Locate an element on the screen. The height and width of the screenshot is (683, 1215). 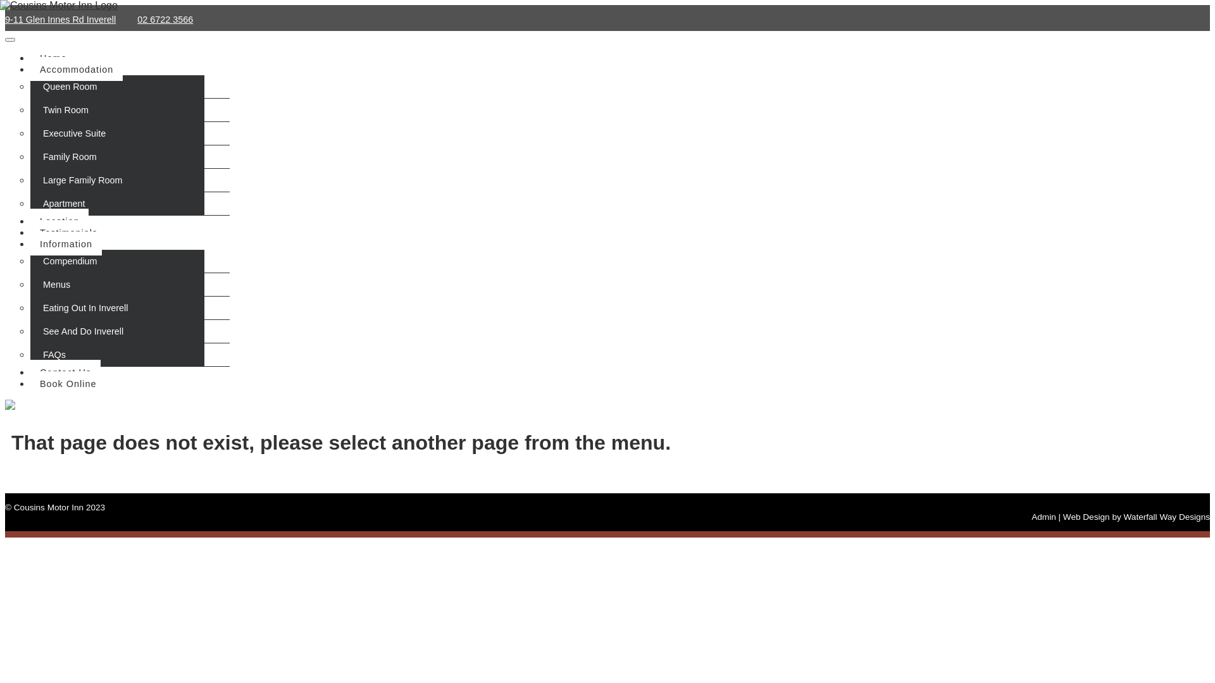
Compendium is located at coordinates (130, 262).